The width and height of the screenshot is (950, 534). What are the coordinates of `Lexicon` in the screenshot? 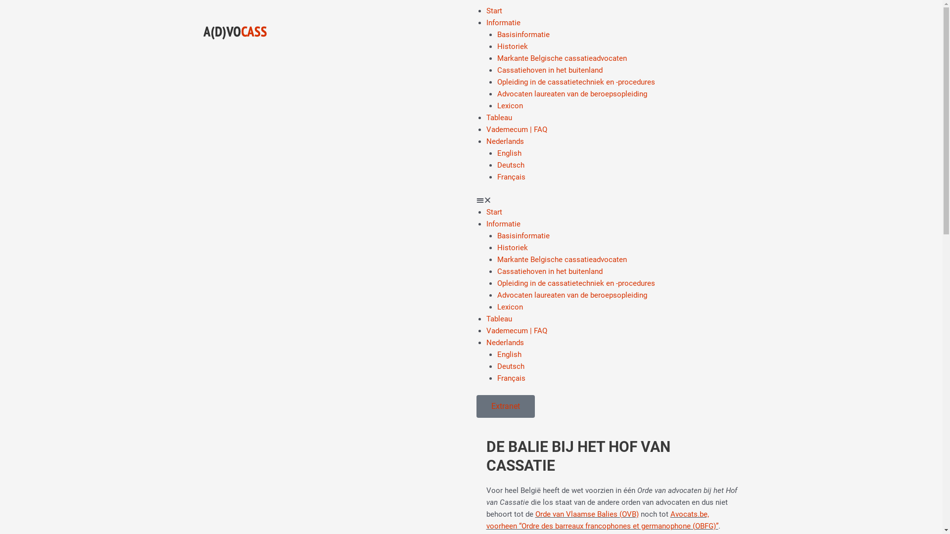 It's located at (510, 106).